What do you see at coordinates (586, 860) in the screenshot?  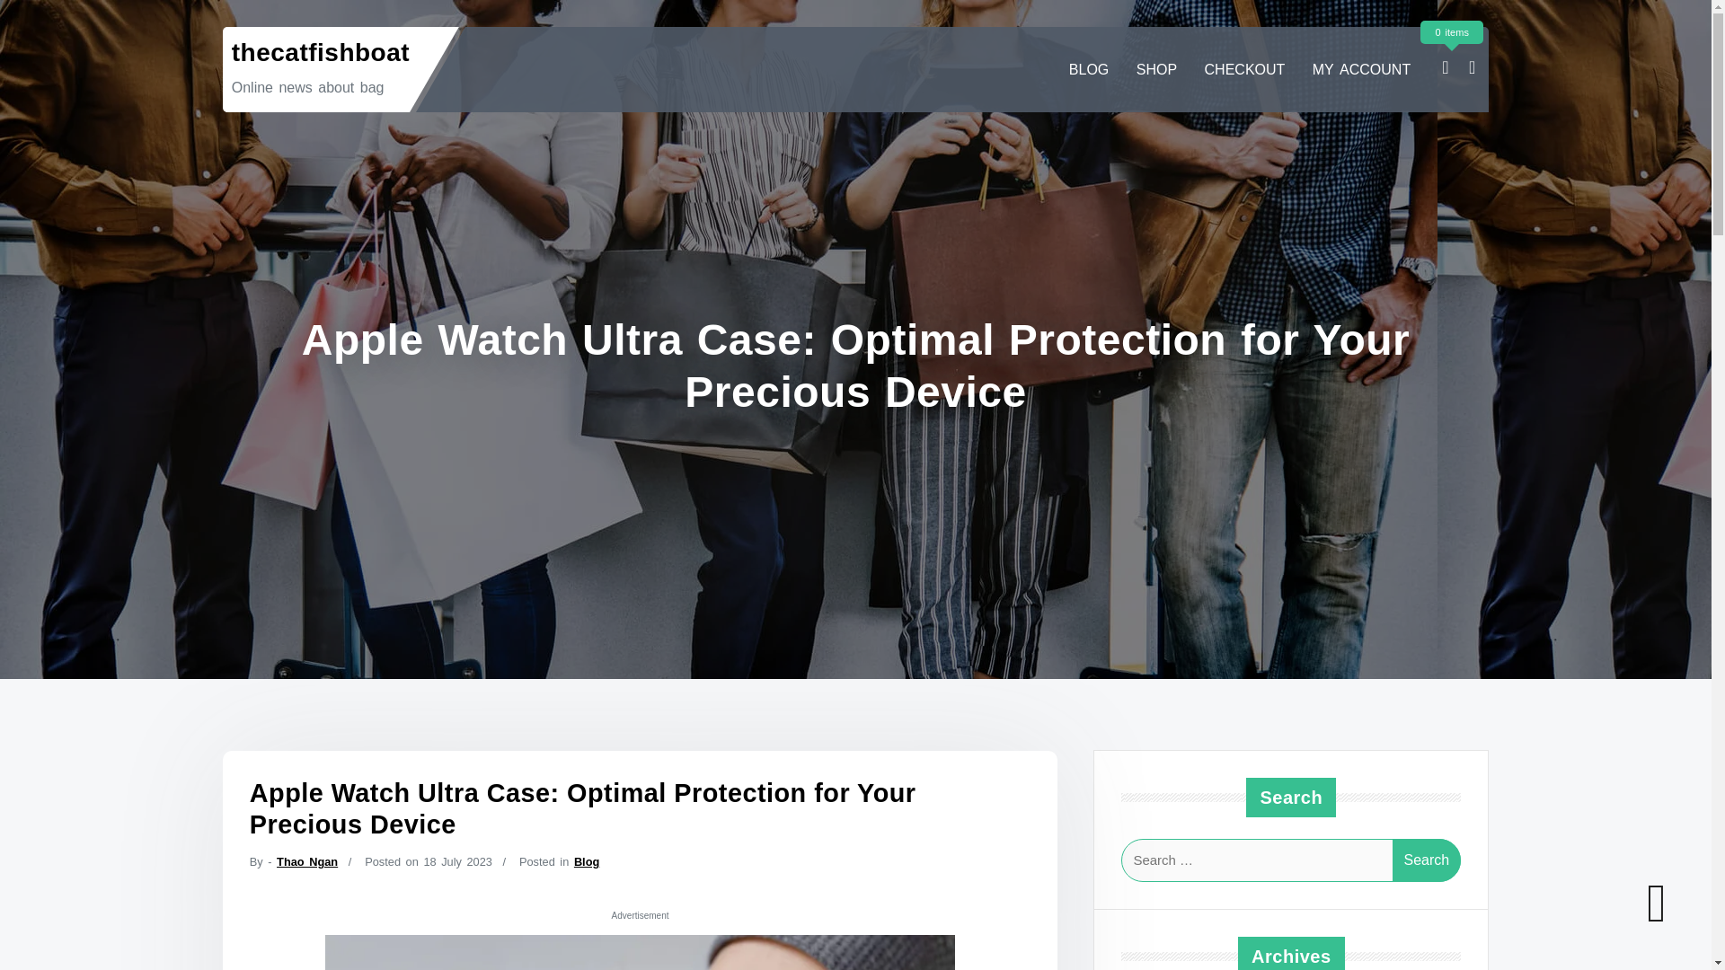 I see `Blog` at bounding box center [586, 860].